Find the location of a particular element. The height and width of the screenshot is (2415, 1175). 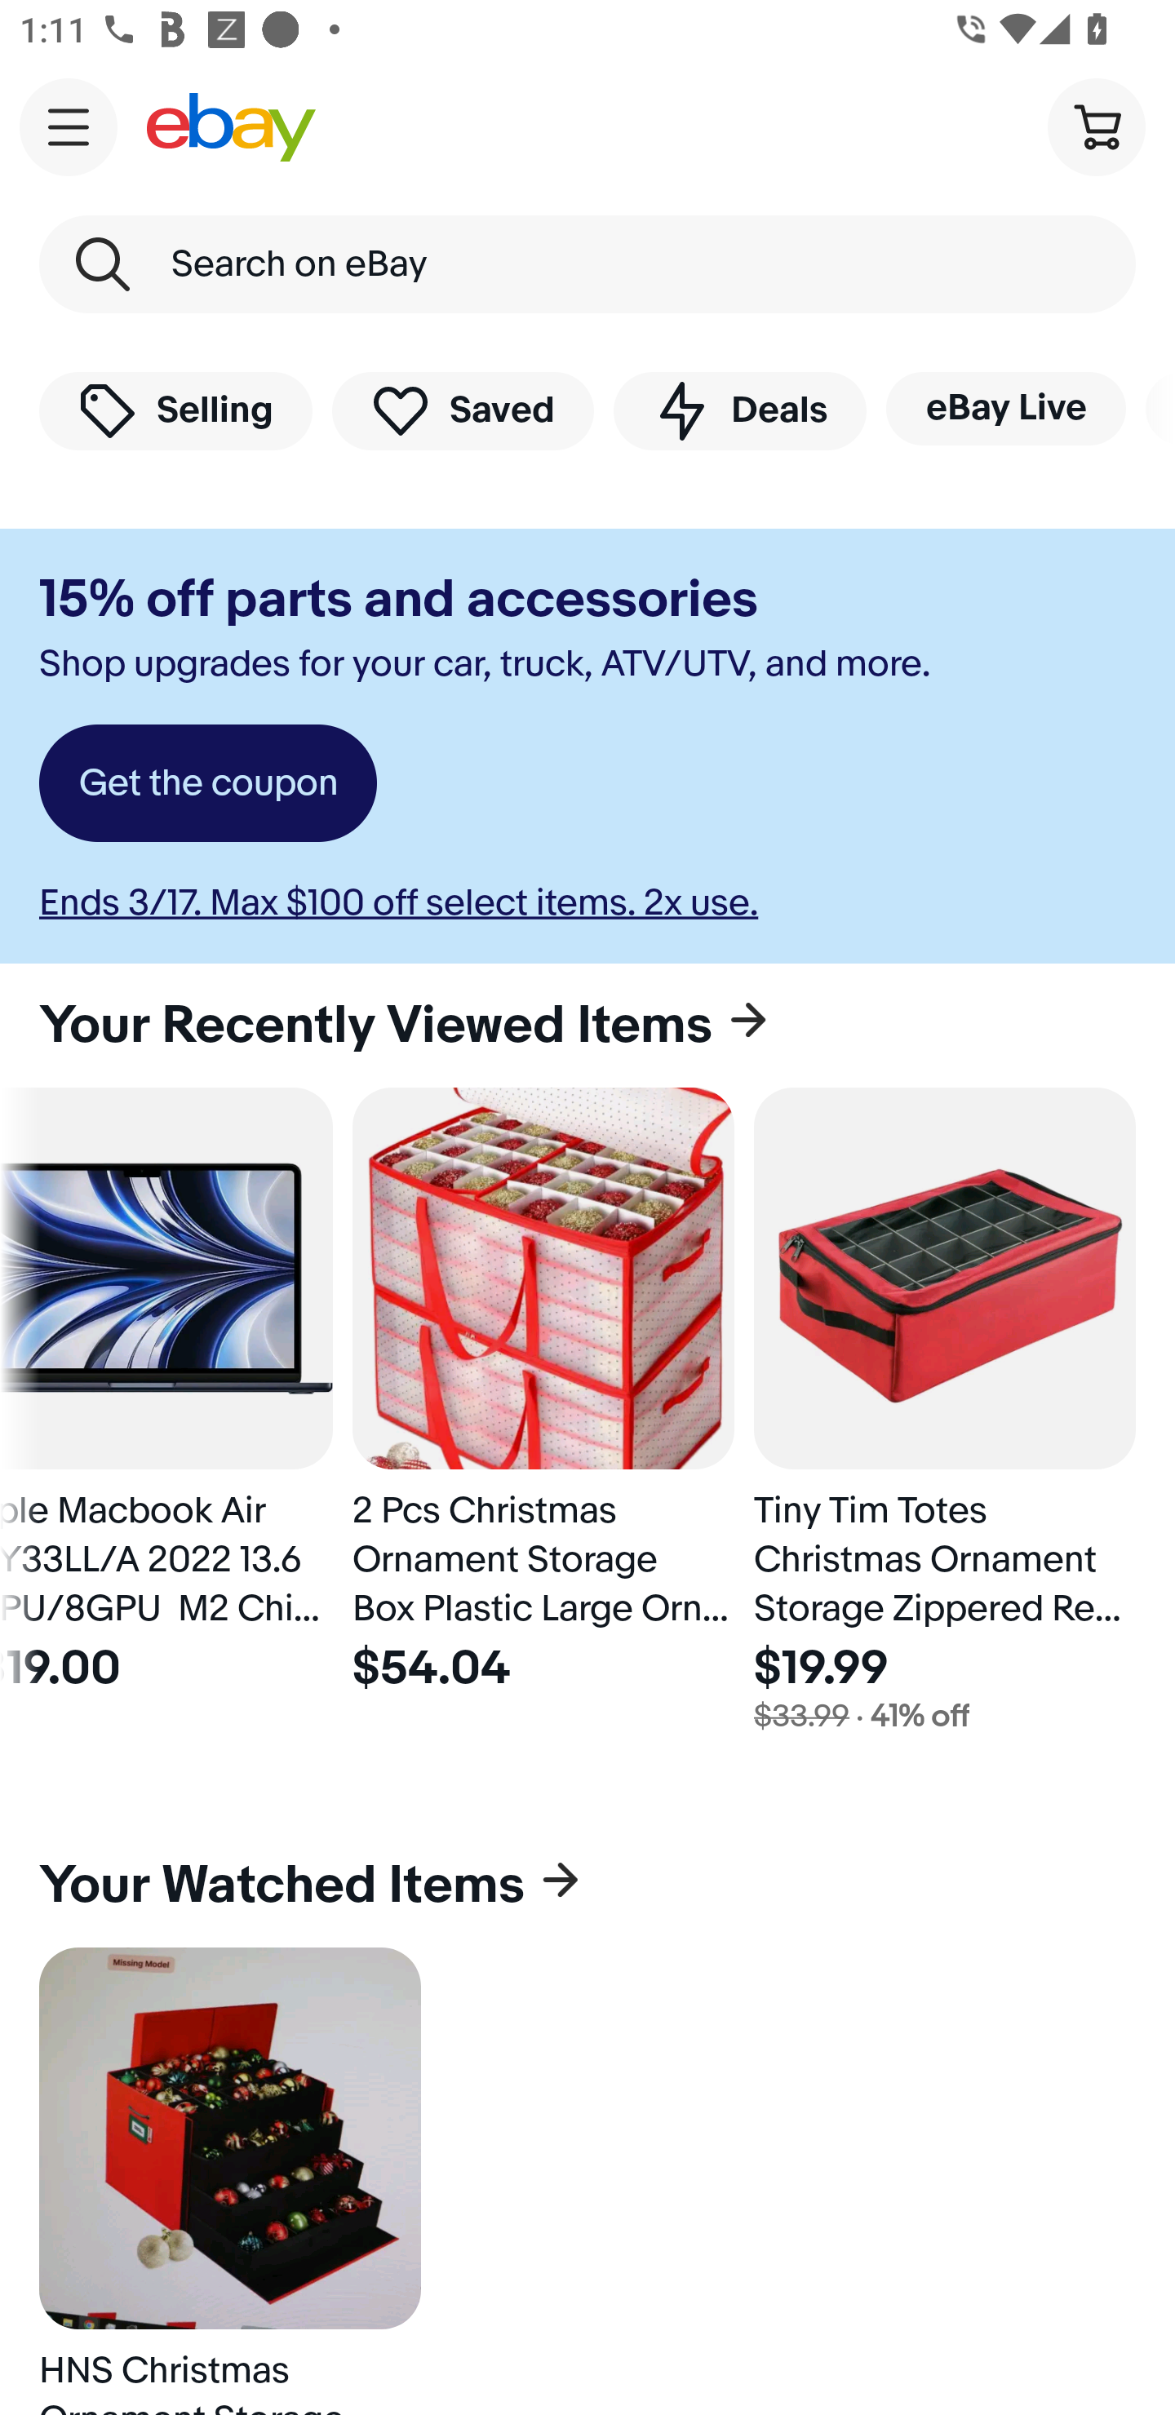

Search on eBay Search Keyword Search on eBay is located at coordinates (587, 264).